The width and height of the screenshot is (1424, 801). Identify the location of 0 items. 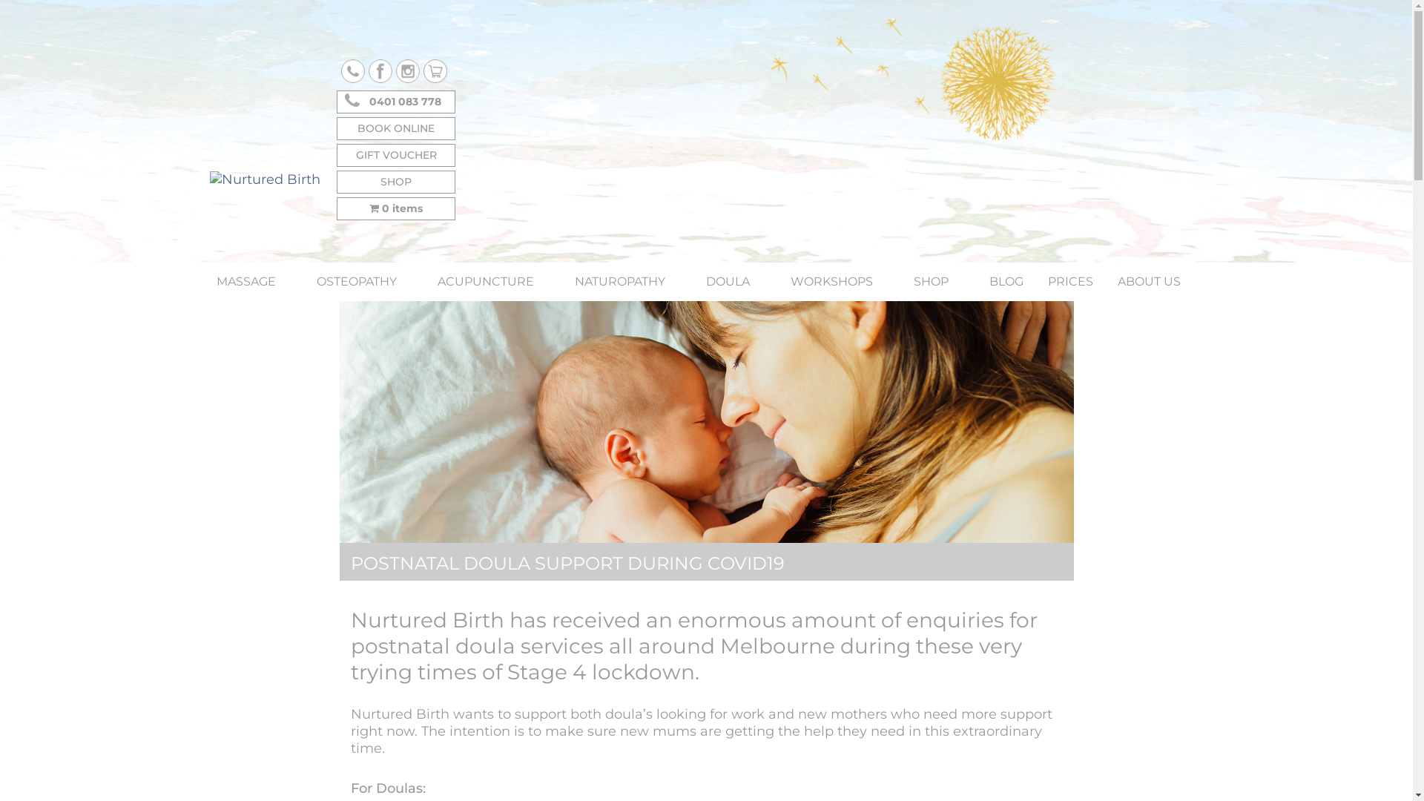
(396, 209).